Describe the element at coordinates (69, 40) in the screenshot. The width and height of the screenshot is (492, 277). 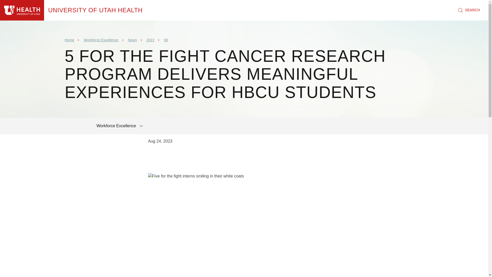
I see `Home` at that location.